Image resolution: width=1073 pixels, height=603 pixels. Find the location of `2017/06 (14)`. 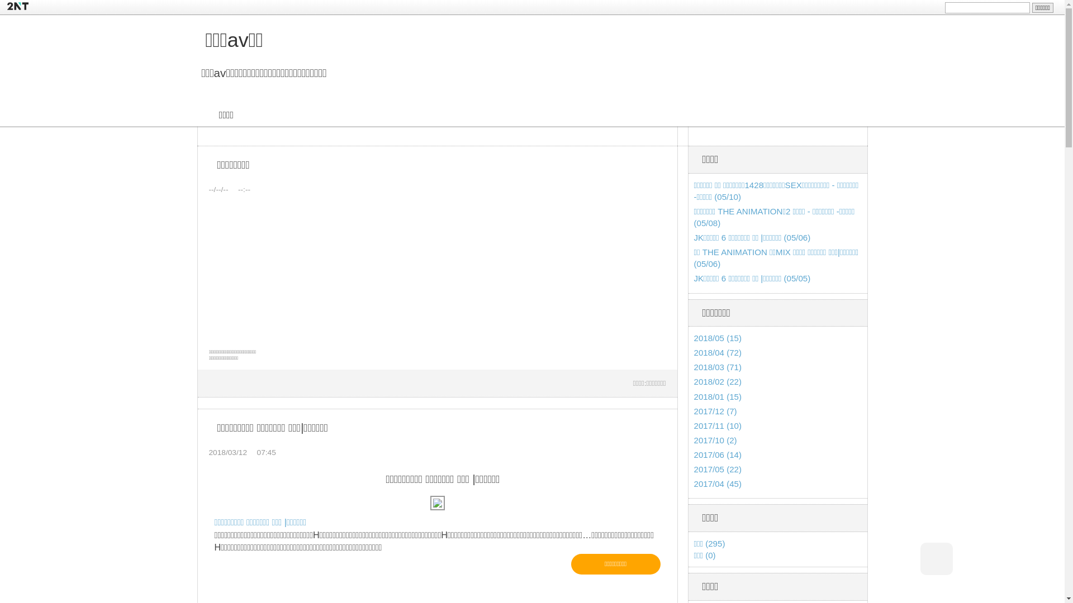

2017/06 (14) is located at coordinates (718, 454).